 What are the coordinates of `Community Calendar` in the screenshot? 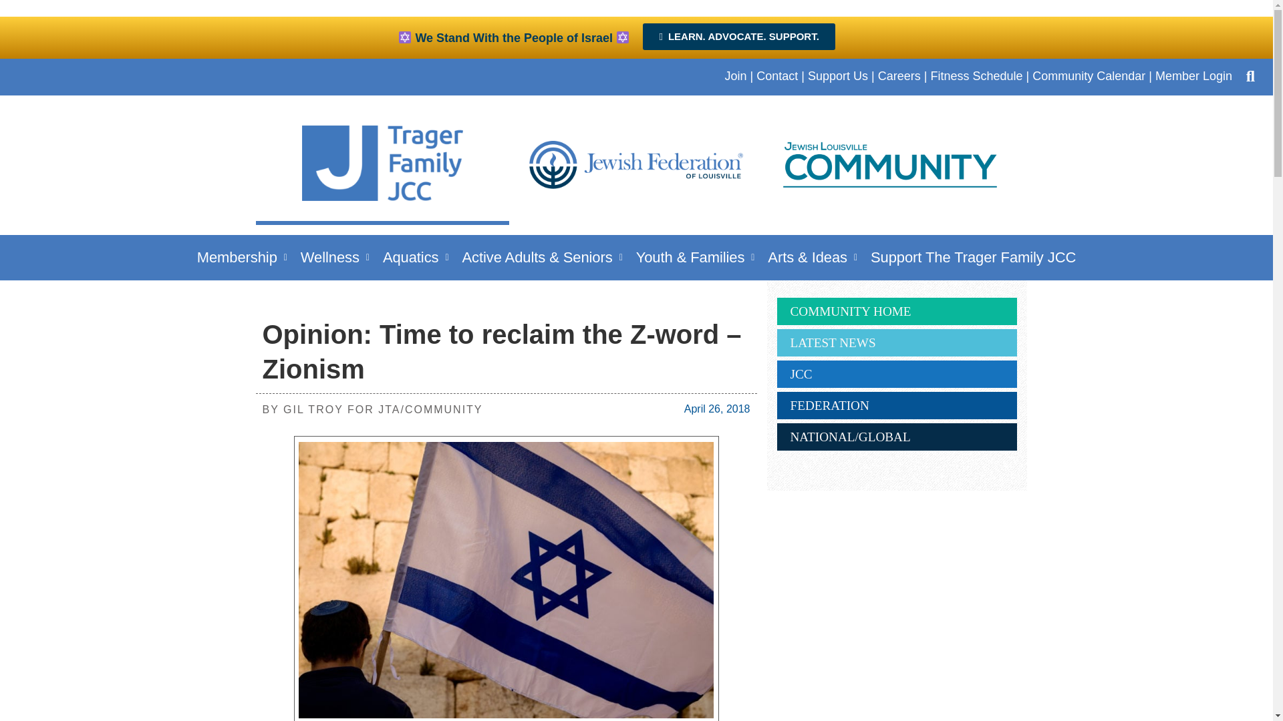 It's located at (1089, 76).